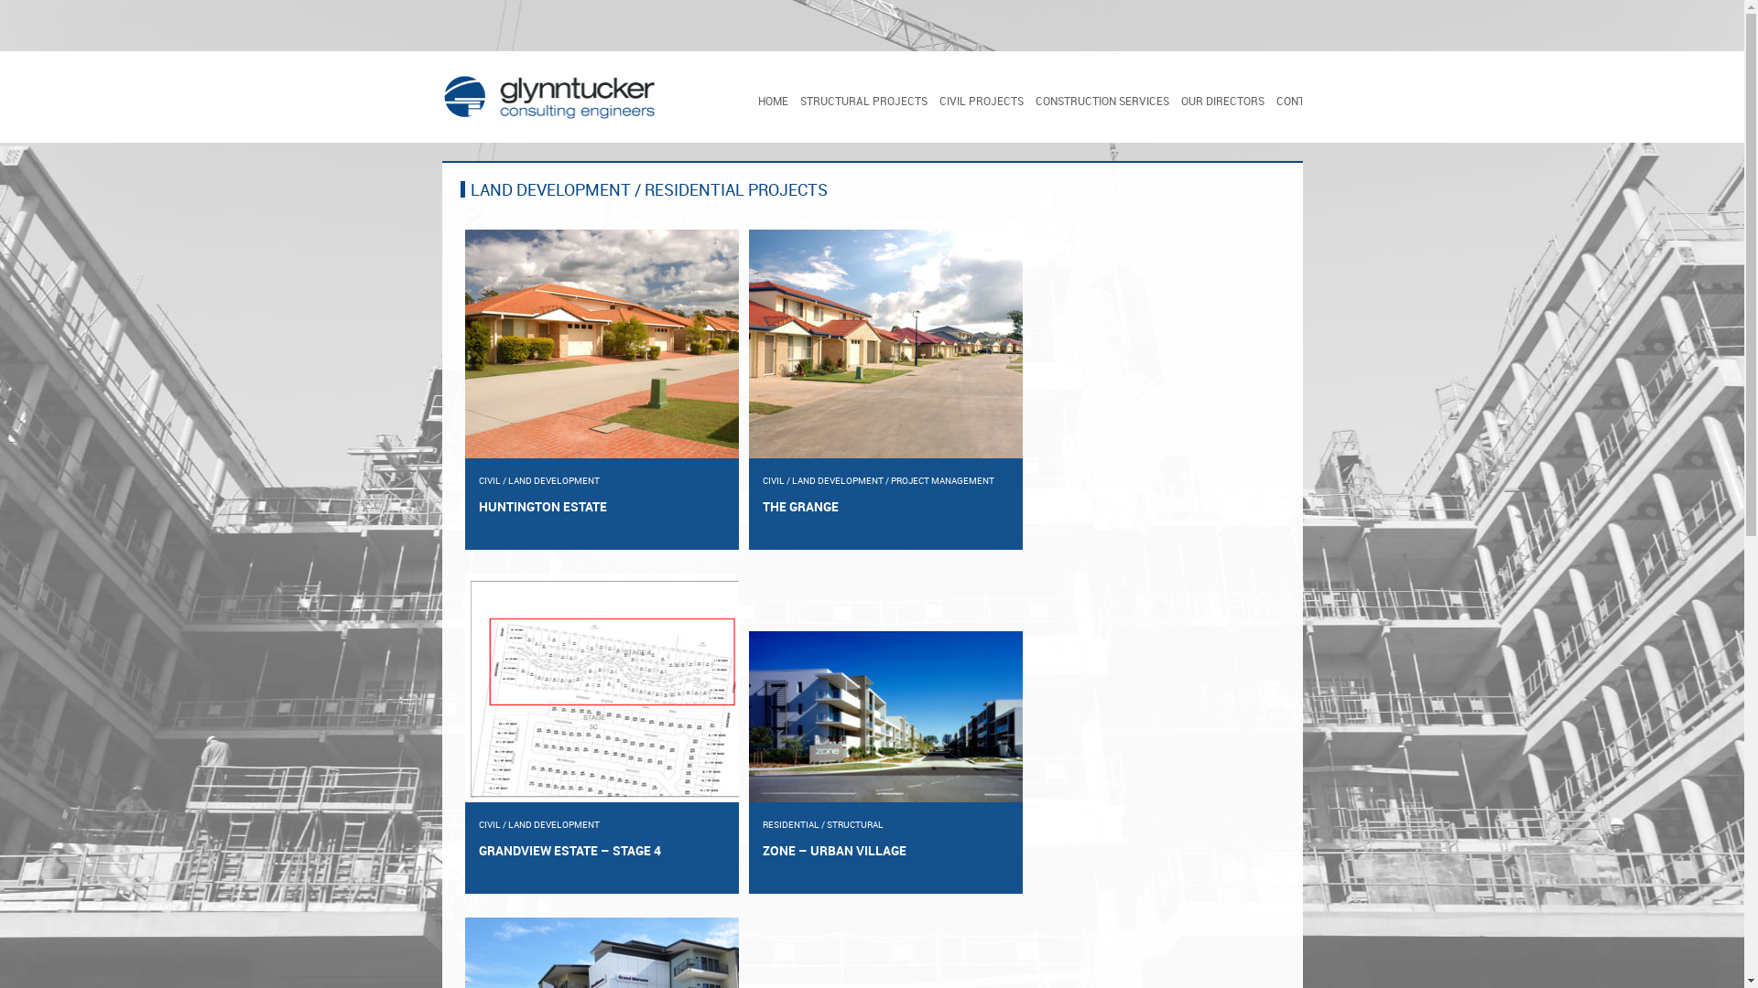  What do you see at coordinates (1102, 101) in the screenshot?
I see `CONSTRUCTION SERVICES` at bounding box center [1102, 101].